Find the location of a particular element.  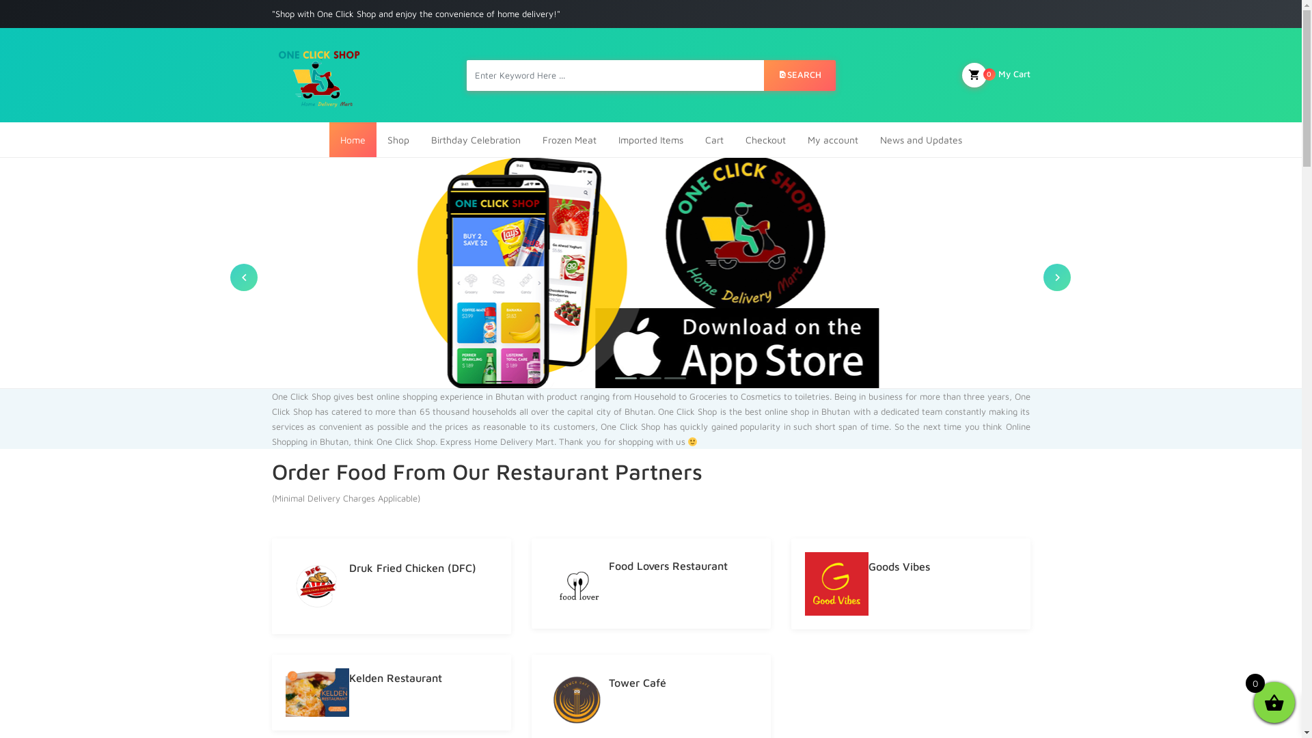

Frozen Meat is located at coordinates (570, 139).